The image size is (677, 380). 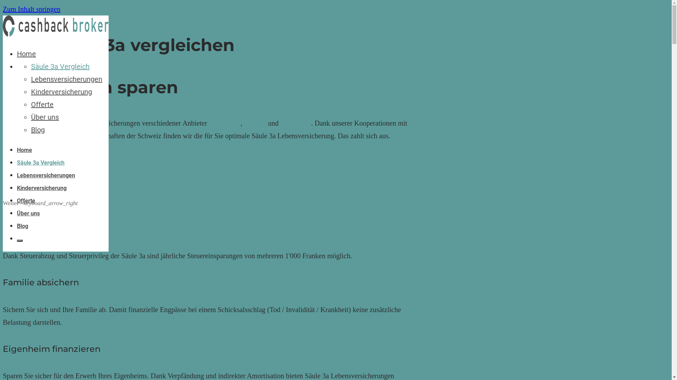 What do you see at coordinates (23, 226) in the screenshot?
I see `Blog` at bounding box center [23, 226].